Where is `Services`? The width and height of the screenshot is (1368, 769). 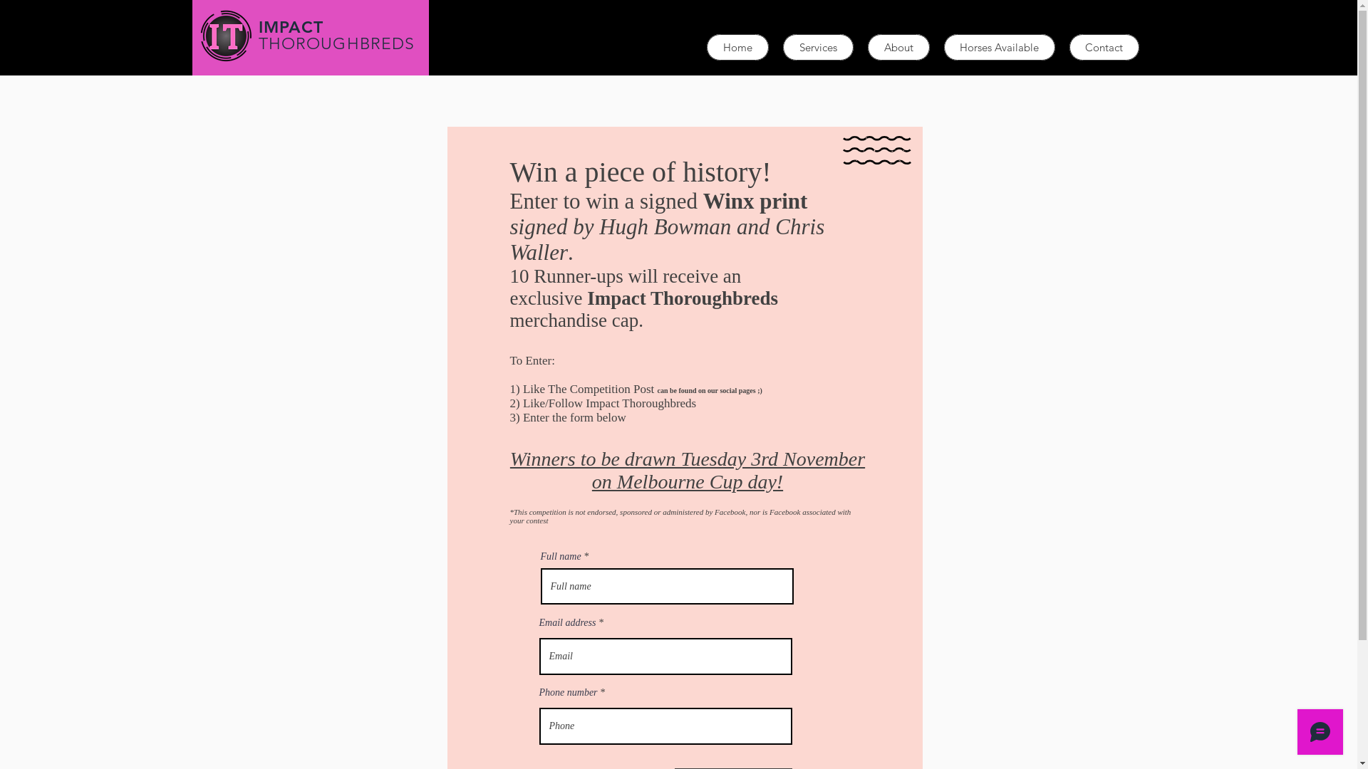 Services is located at coordinates (818, 47).